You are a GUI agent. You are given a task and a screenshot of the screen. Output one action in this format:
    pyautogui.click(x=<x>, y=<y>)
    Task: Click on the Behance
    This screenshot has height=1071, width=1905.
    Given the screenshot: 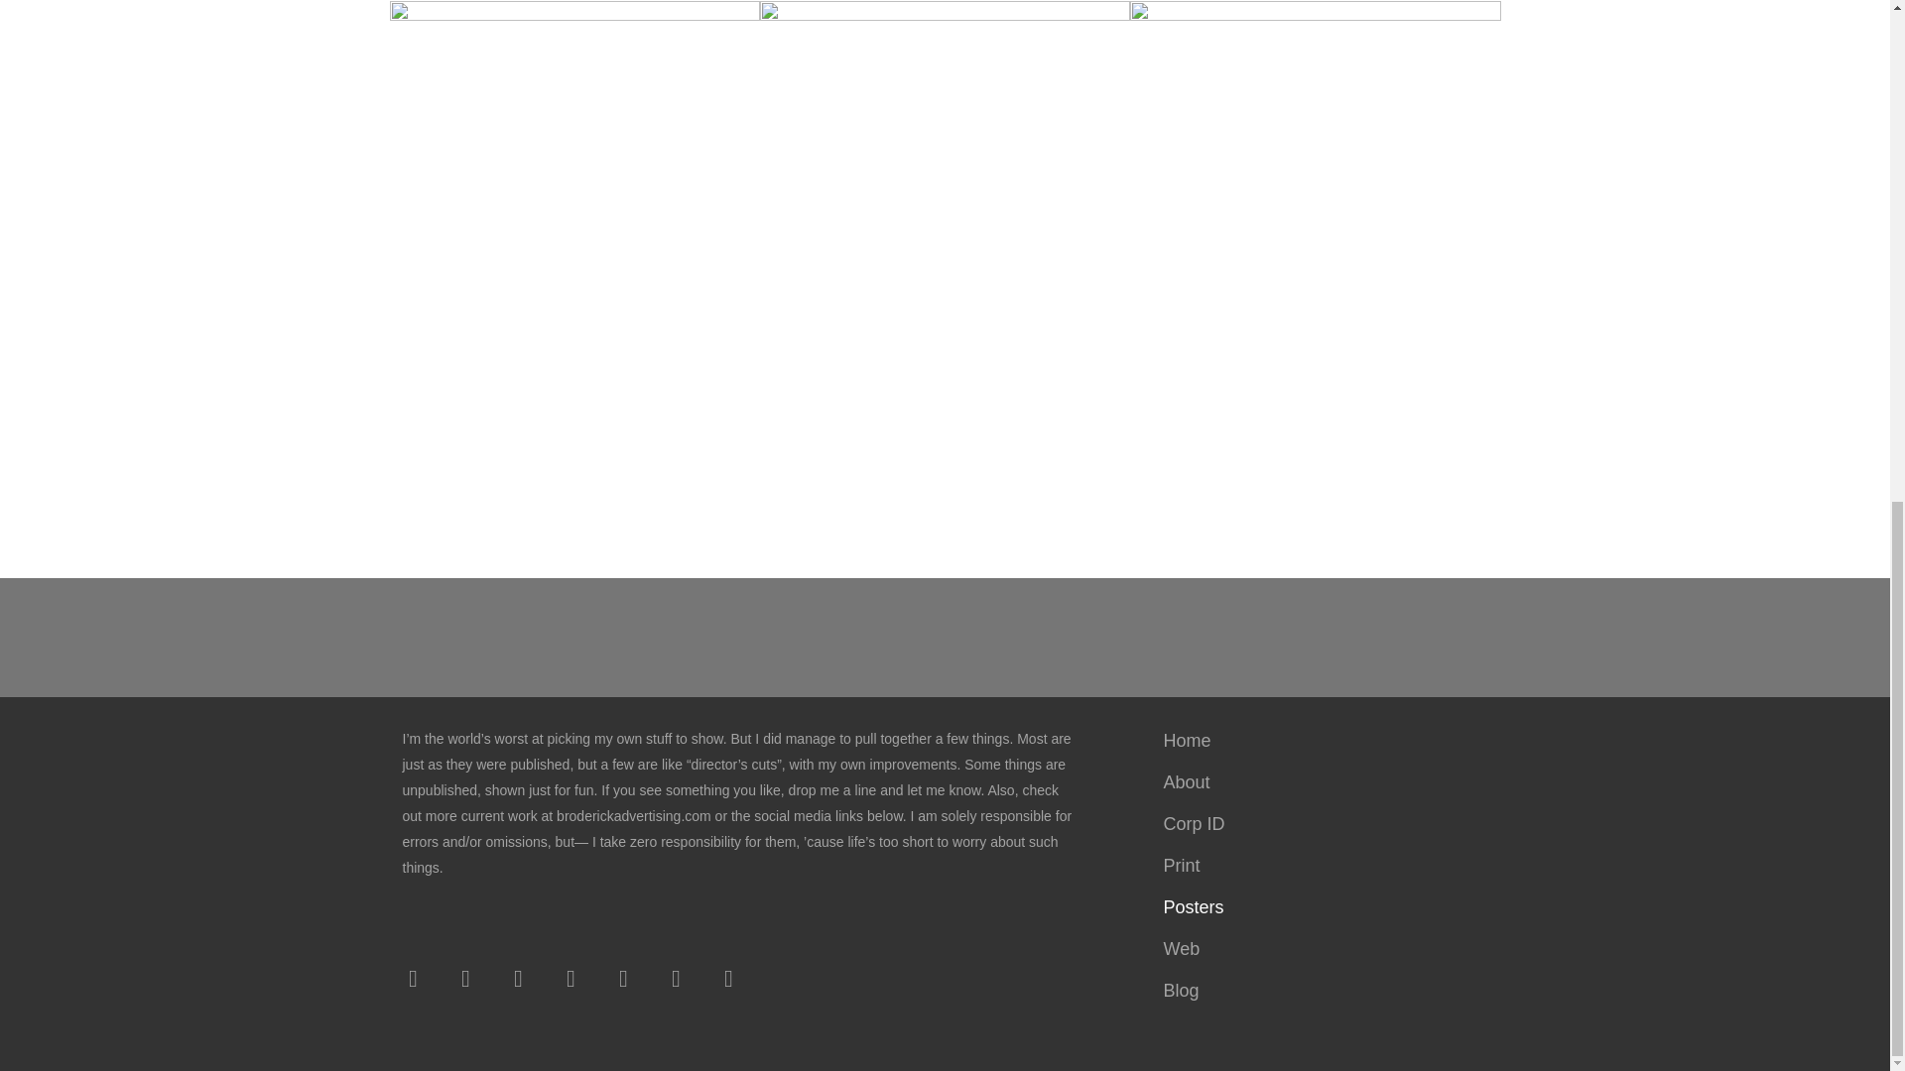 What is the action you would take?
    pyautogui.click(x=623, y=978)
    